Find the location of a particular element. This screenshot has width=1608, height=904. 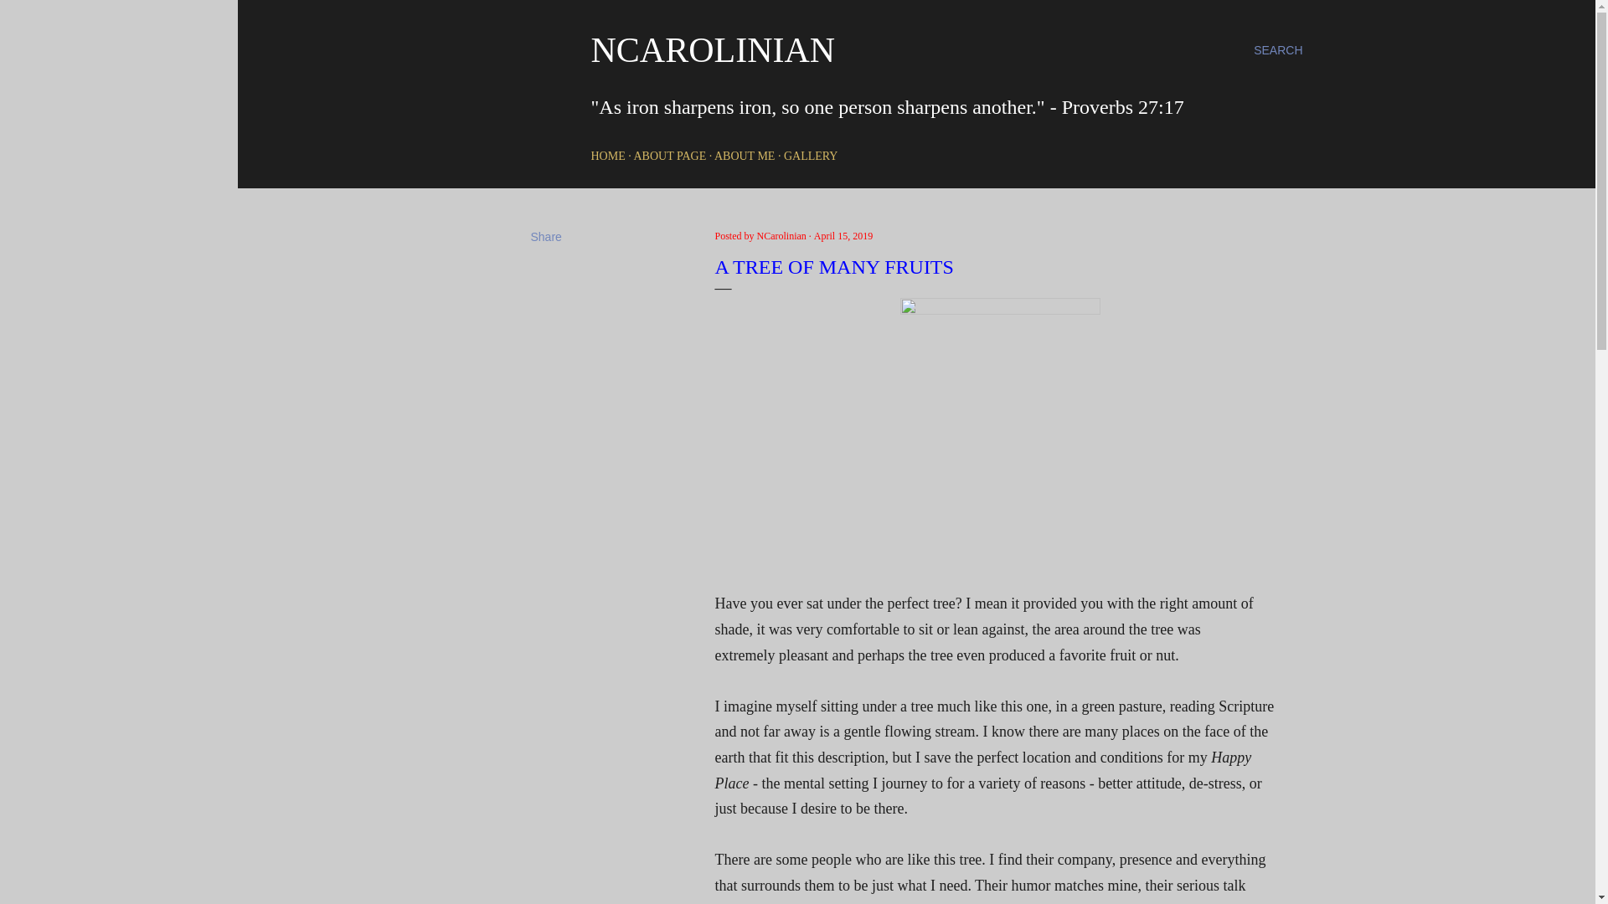

ABOUT ME is located at coordinates (744, 156).